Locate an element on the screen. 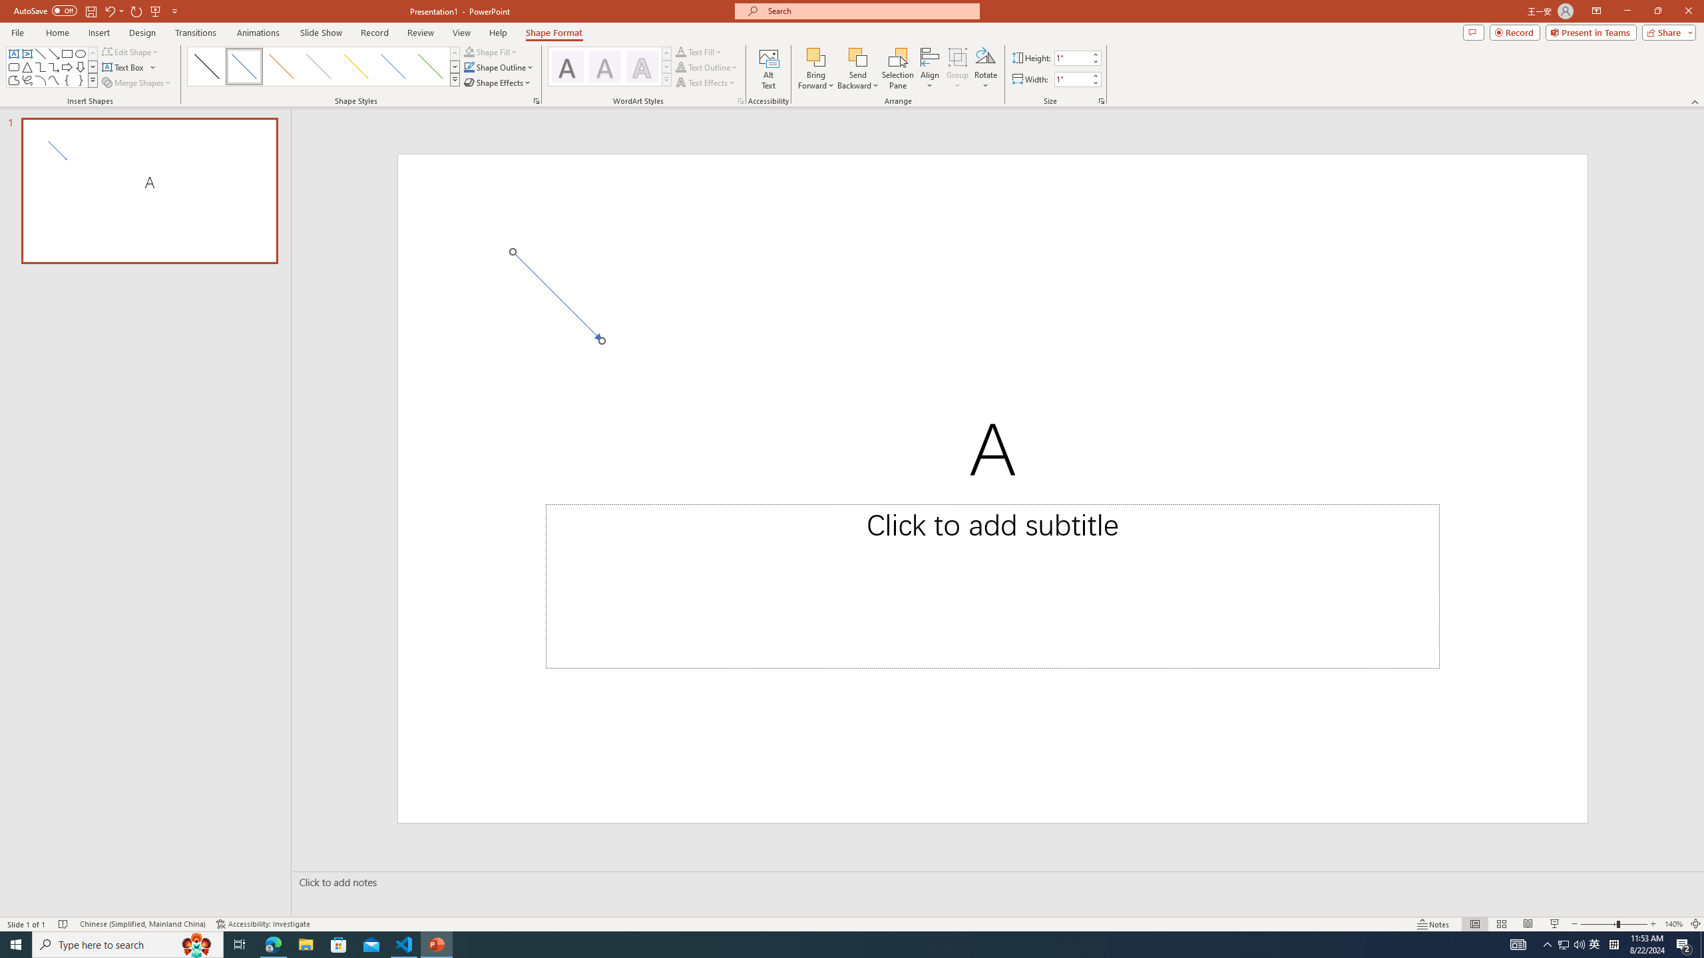 The image size is (1704, 958). Draw Horizontal Text Box is located at coordinates (124, 67).